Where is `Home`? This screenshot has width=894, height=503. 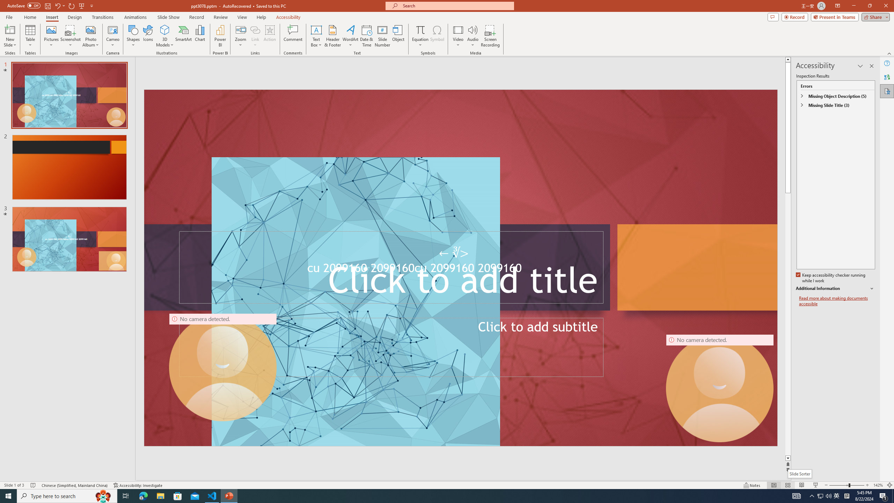 Home is located at coordinates (30, 17).